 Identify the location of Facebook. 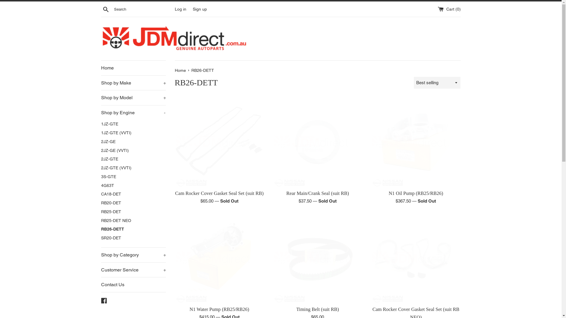
(104, 300).